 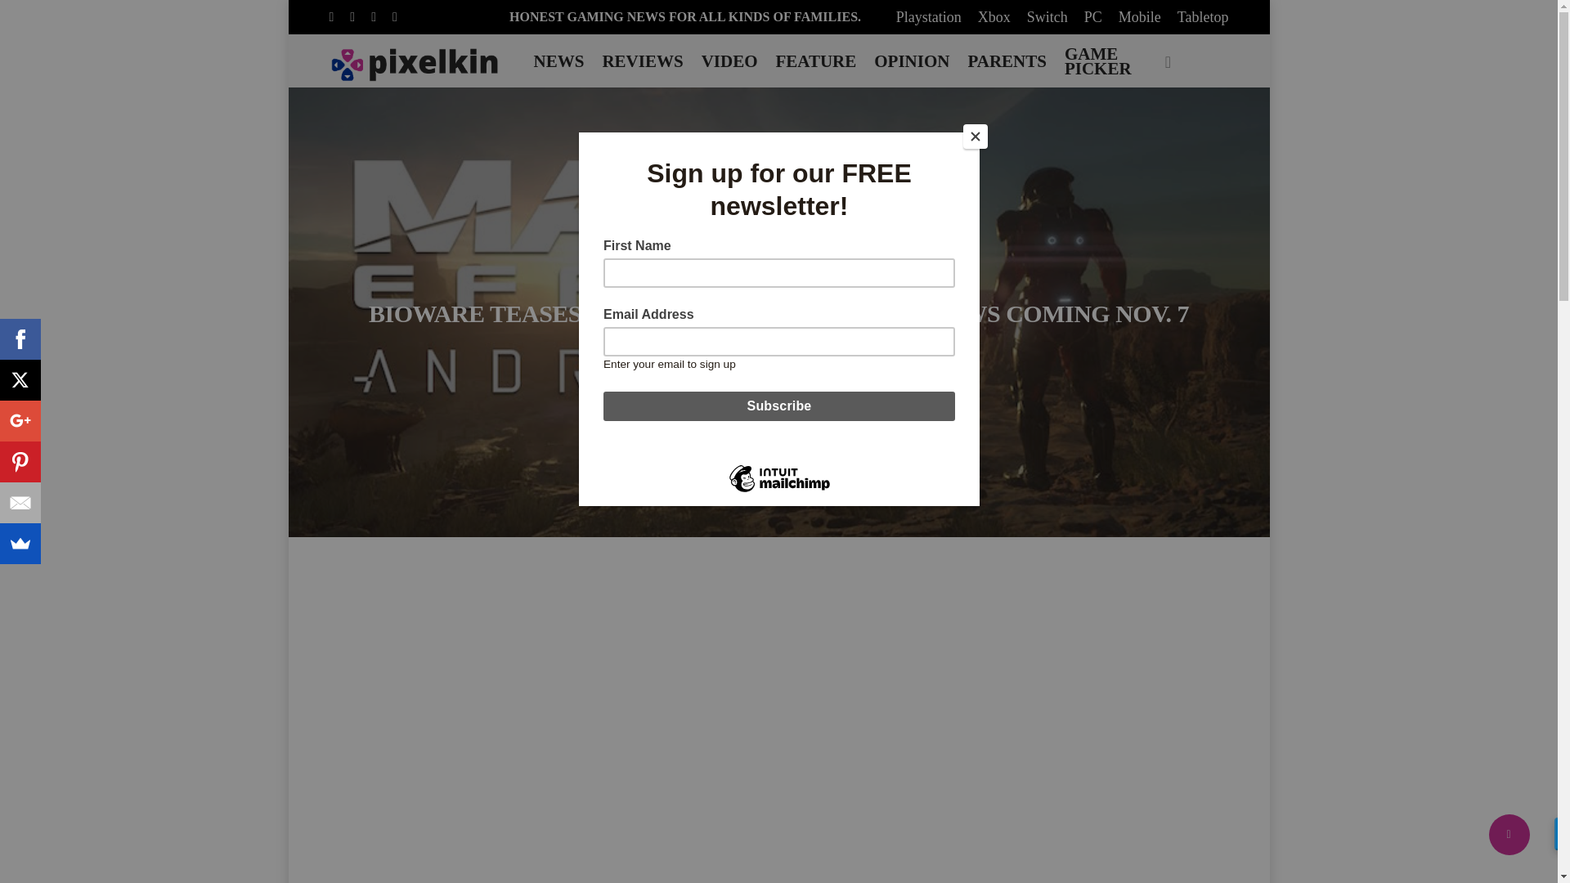 I want to click on OPINION, so click(x=911, y=61).